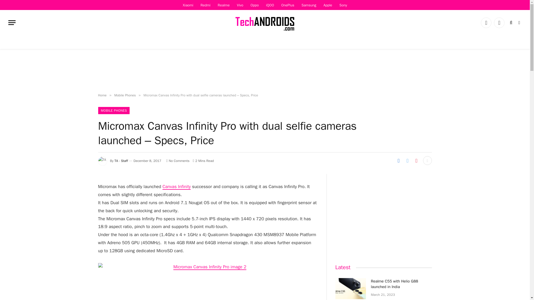 This screenshot has width=534, height=300. I want to click on MOBILE PHONES, so click(113, 111).